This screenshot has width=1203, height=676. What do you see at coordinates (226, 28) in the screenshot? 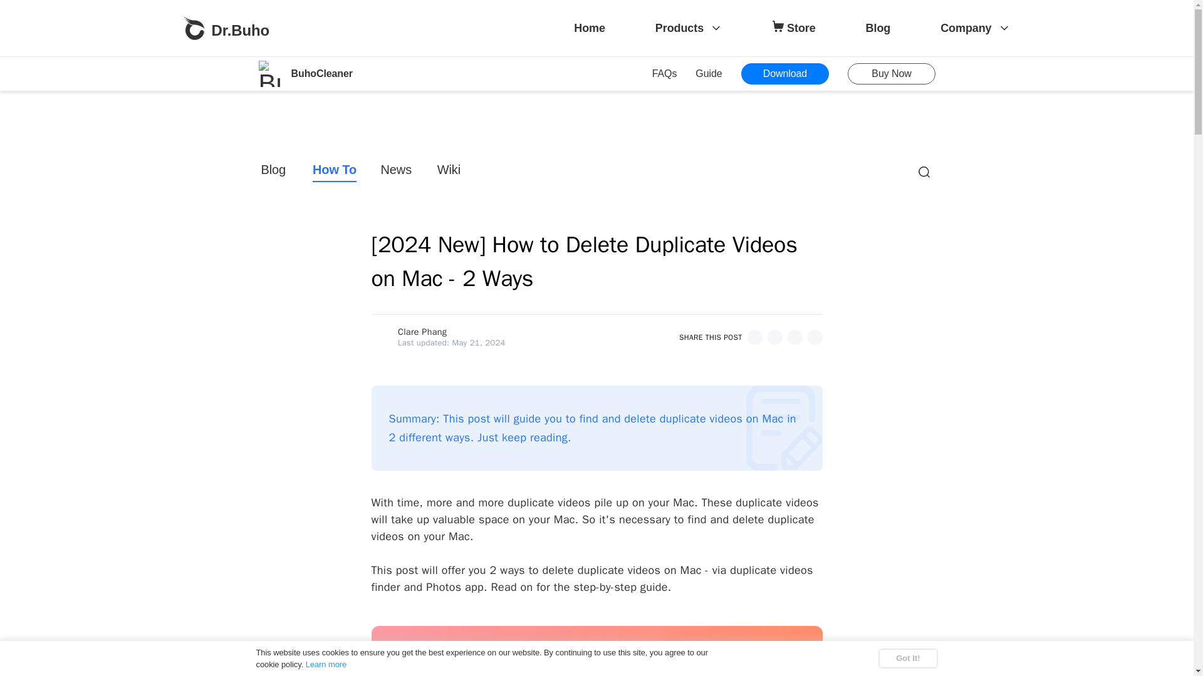
I see `Dr.Buho` at bounding box center [226, 28].